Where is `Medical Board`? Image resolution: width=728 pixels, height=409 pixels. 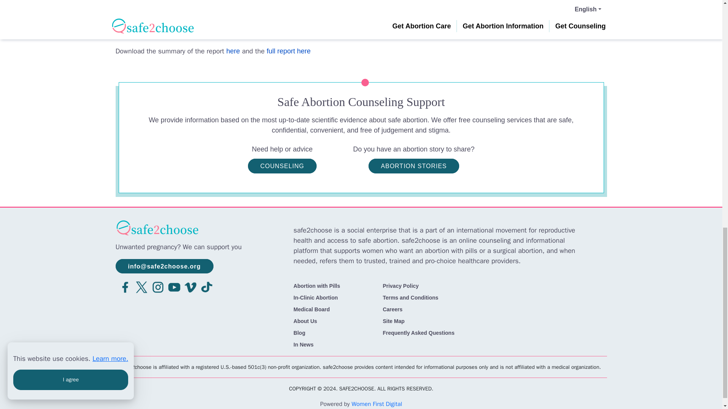 Medical Board is located at coordinates (311, 309).